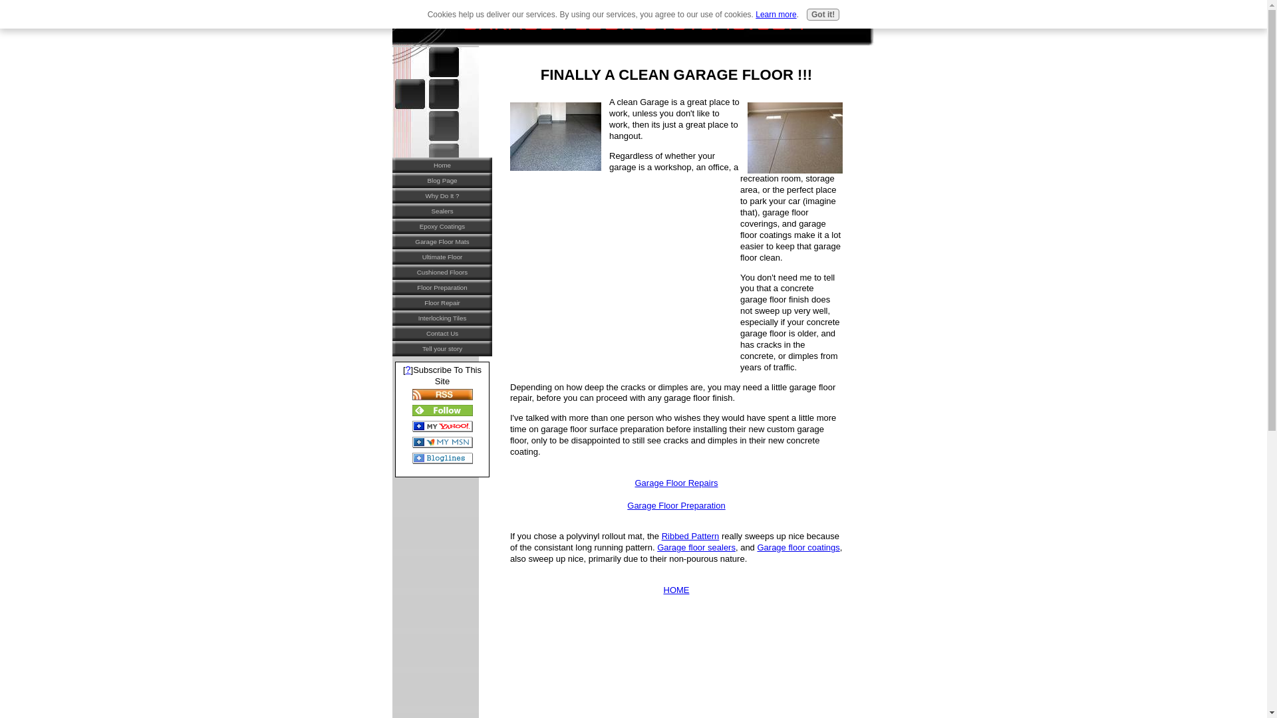 The image size is (1277, 718). Describe the element at coordinates (798, 547) in the screenshot. I see `Garage floor coatings` at that location.